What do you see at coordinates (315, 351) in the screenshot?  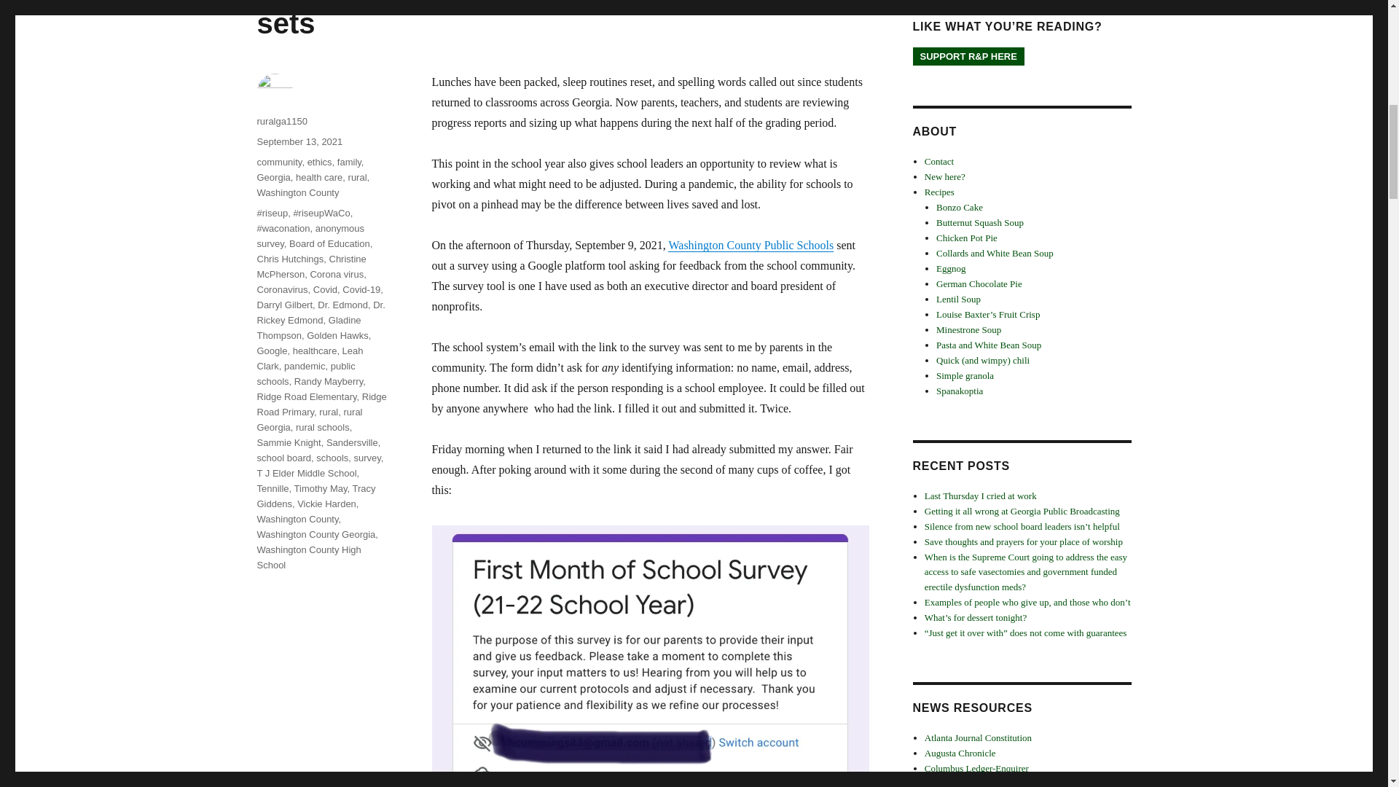 I see `healthcare` at bounding box center [315, 351].